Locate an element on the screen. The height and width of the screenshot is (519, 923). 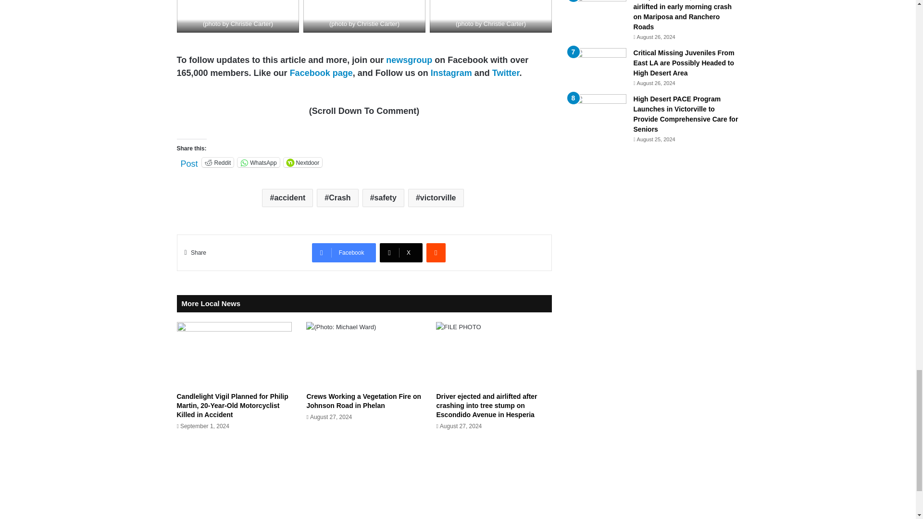
Click to share on Nextdoor is located at coordinates (303, 162).